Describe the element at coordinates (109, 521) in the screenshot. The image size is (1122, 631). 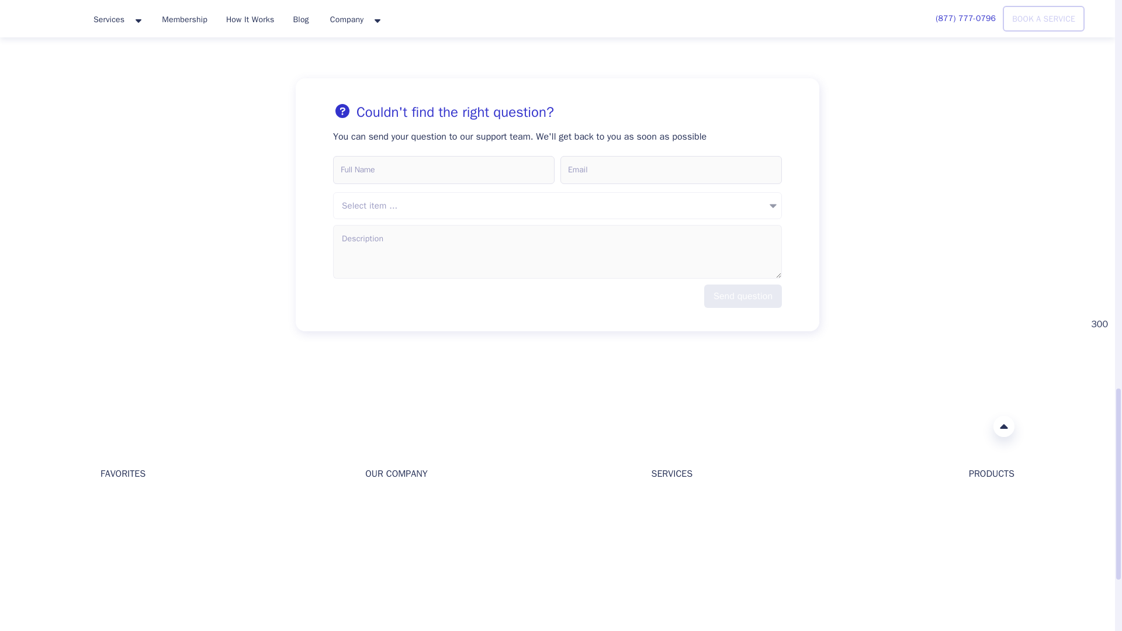
I see `Blog` at that location.